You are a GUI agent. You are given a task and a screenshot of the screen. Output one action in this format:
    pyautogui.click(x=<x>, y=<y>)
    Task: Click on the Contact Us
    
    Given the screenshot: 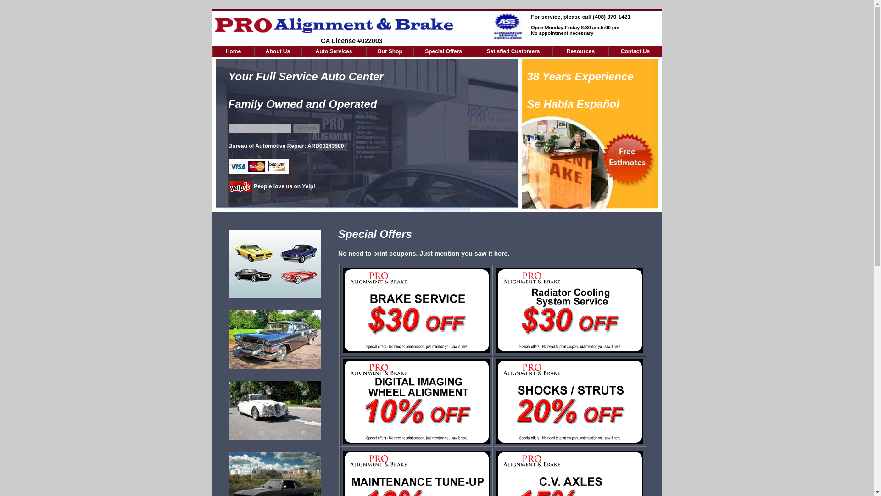 What is the action you would take?
    pyautogui.click(x=635, y=51)
    